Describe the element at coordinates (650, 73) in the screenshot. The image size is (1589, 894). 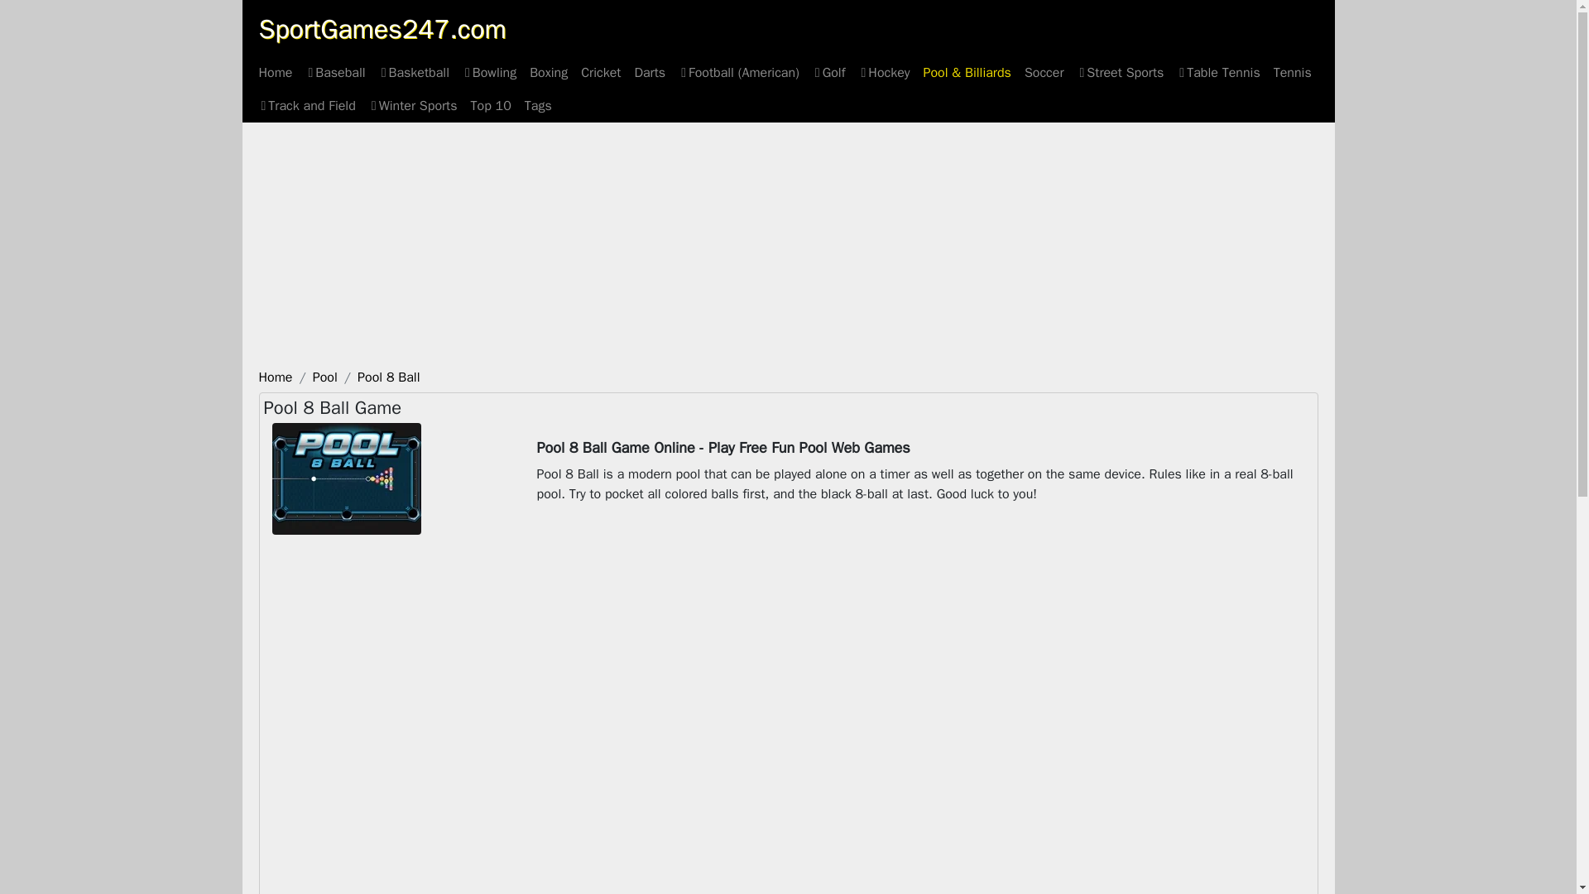
I see `Darts` at that location.